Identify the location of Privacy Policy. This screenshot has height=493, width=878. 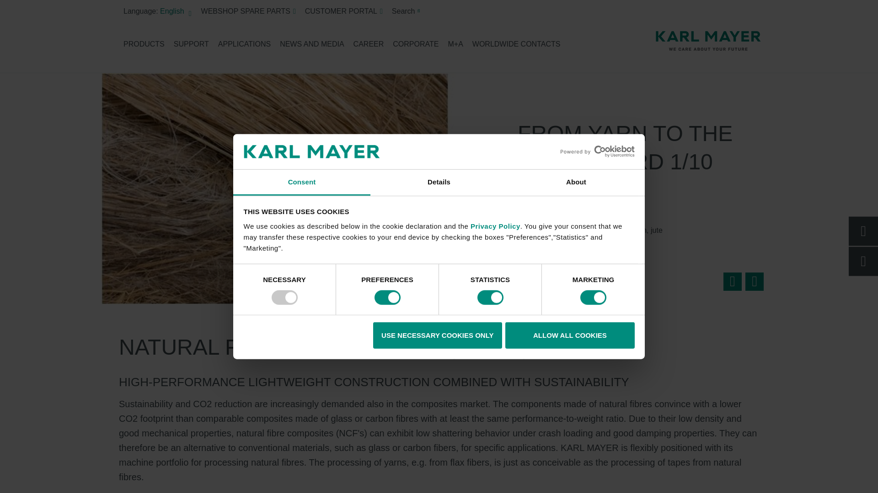
(496, 226).